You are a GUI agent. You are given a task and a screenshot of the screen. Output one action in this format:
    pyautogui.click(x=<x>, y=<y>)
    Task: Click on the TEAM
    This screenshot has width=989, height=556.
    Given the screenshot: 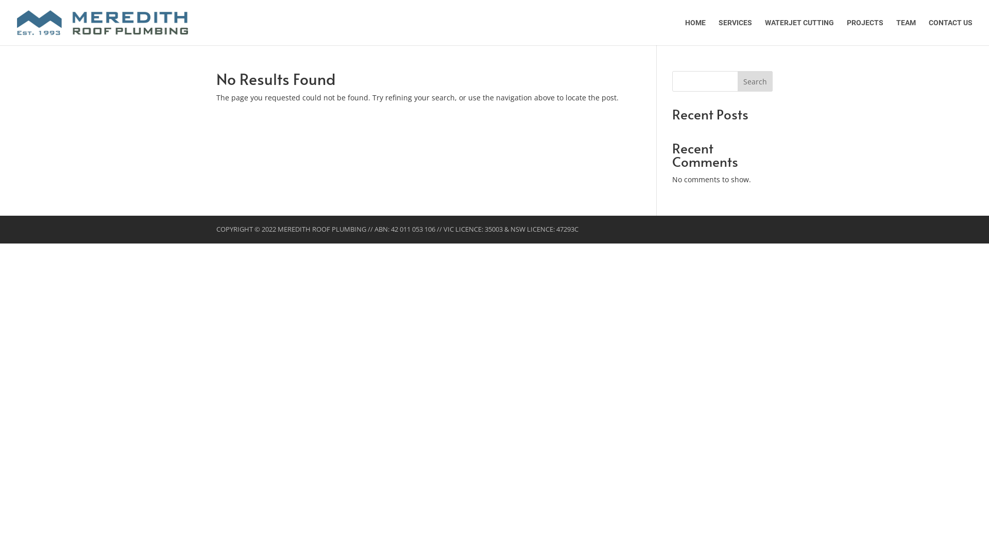 What is the action you would take?
    pyautogui.click(x=906, y=32)
    